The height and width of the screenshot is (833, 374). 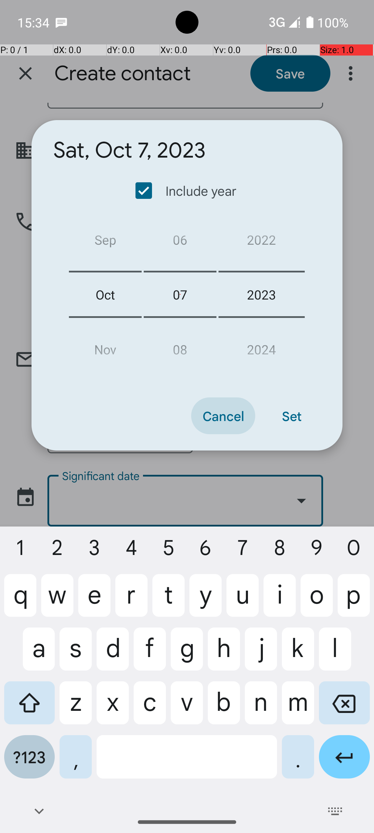 I want to click on 07, so click(x=180, y=294).